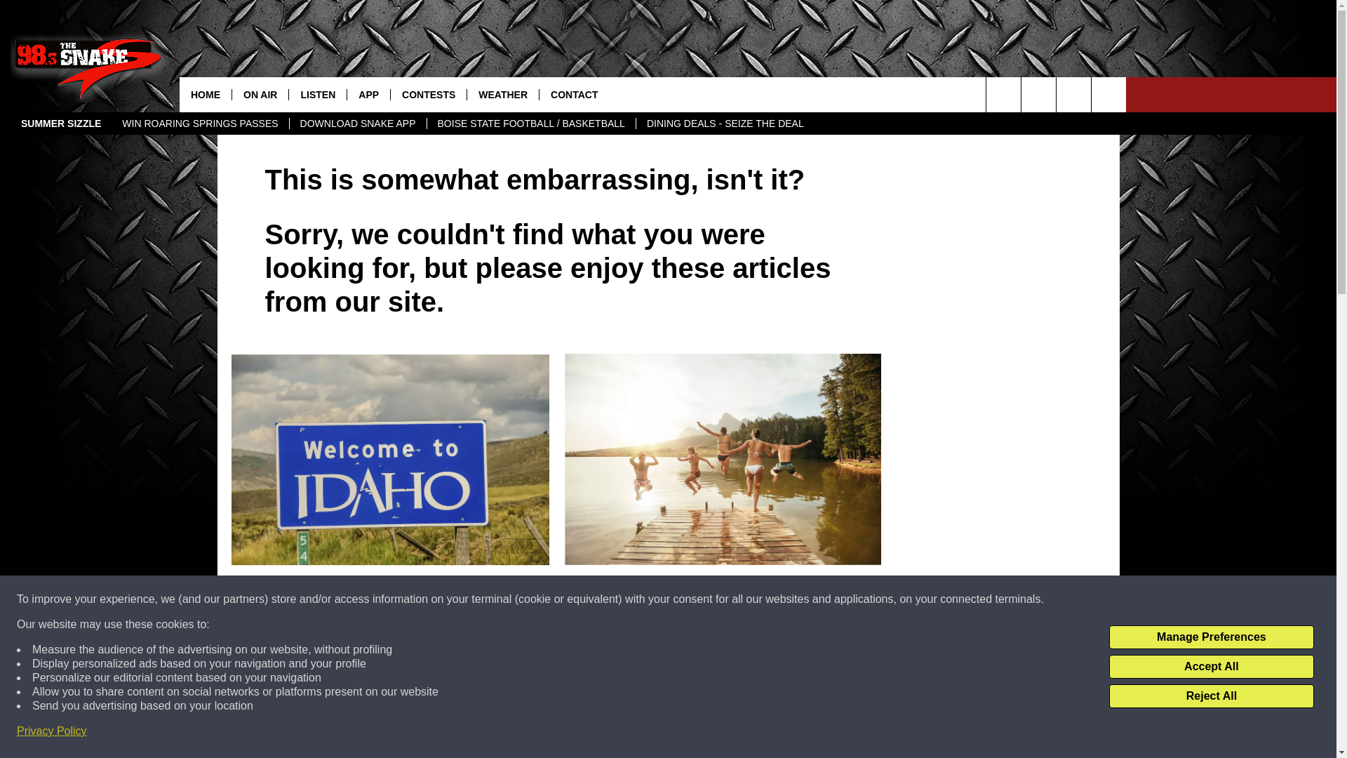  What do you see at coordinates (317, 94) in the screenshot?
I see `LISTEN` at bounding box center [317, 94].